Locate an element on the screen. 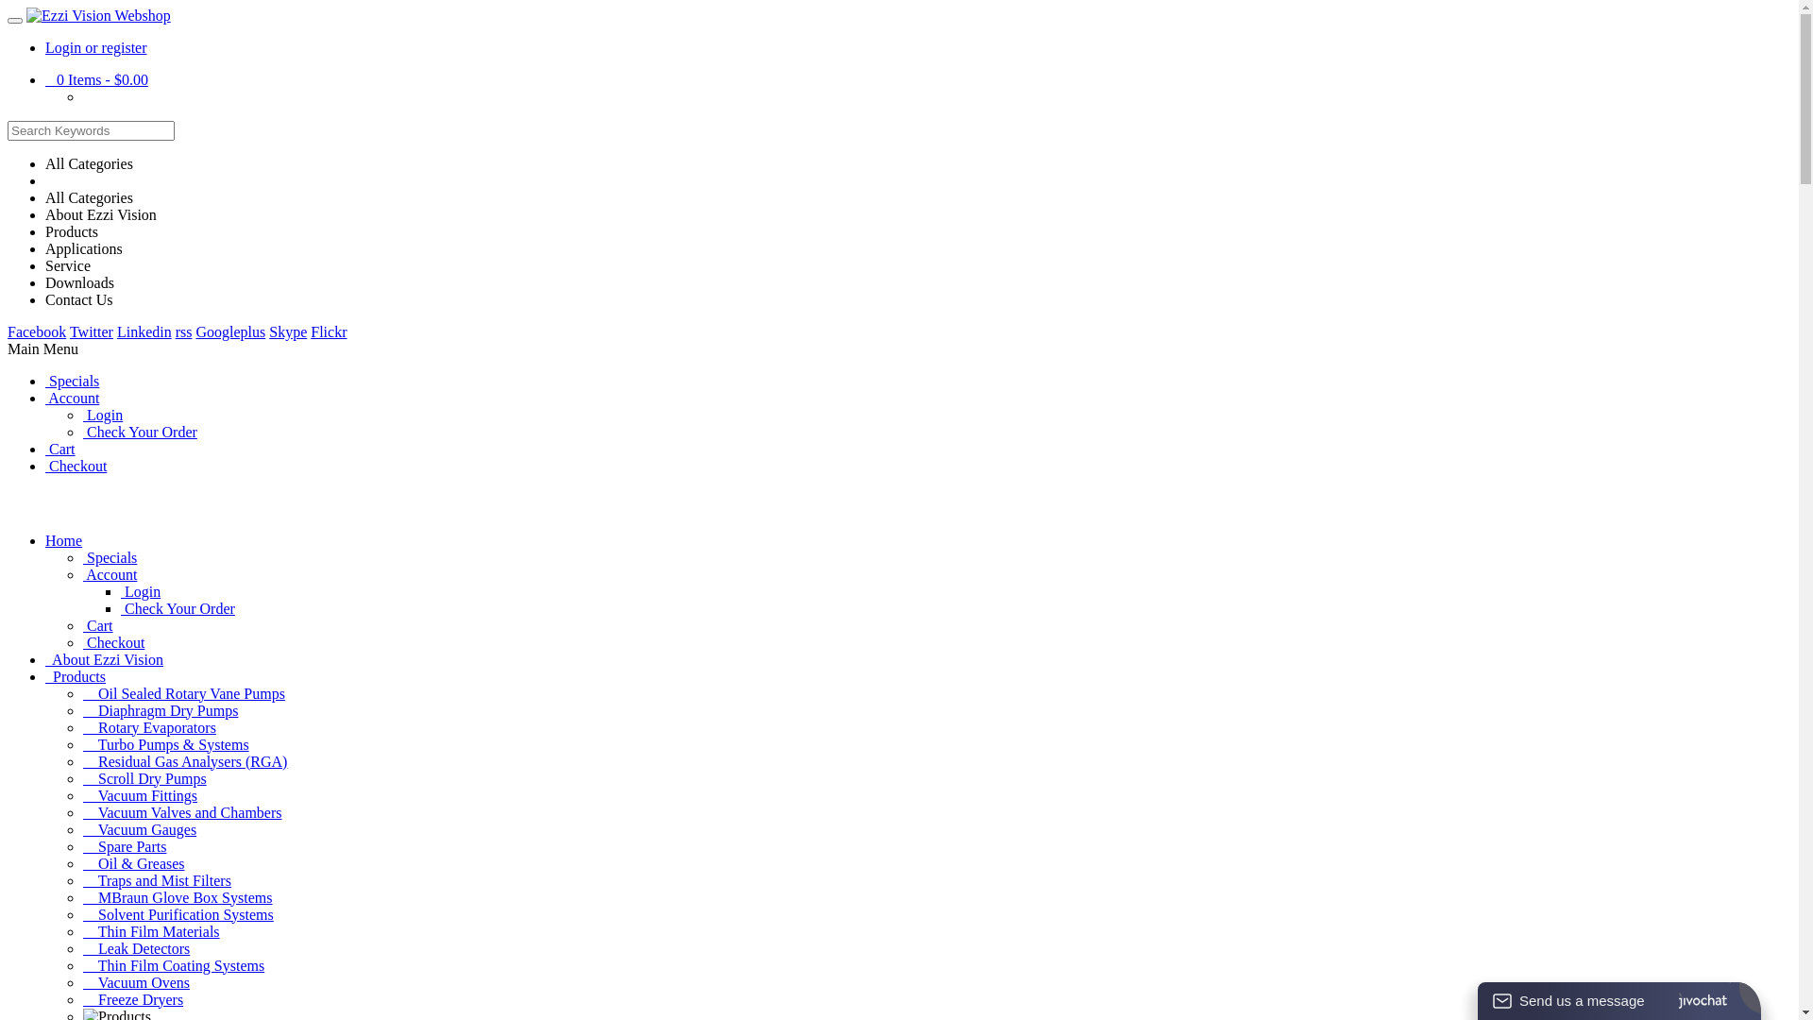 This screenshot has width=1813, height=1020.     Spare Parts is located at coordinates (125, 846).